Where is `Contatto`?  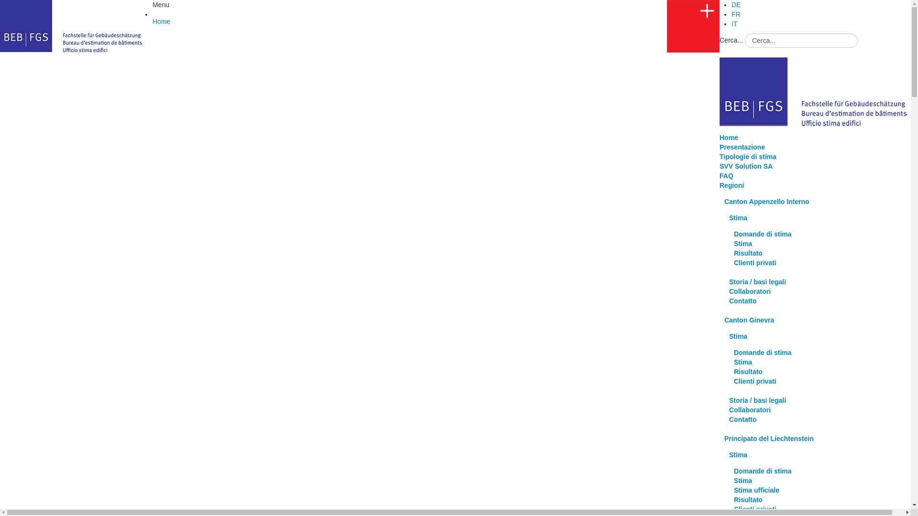
Contatto is located at coordinates (743, 301).